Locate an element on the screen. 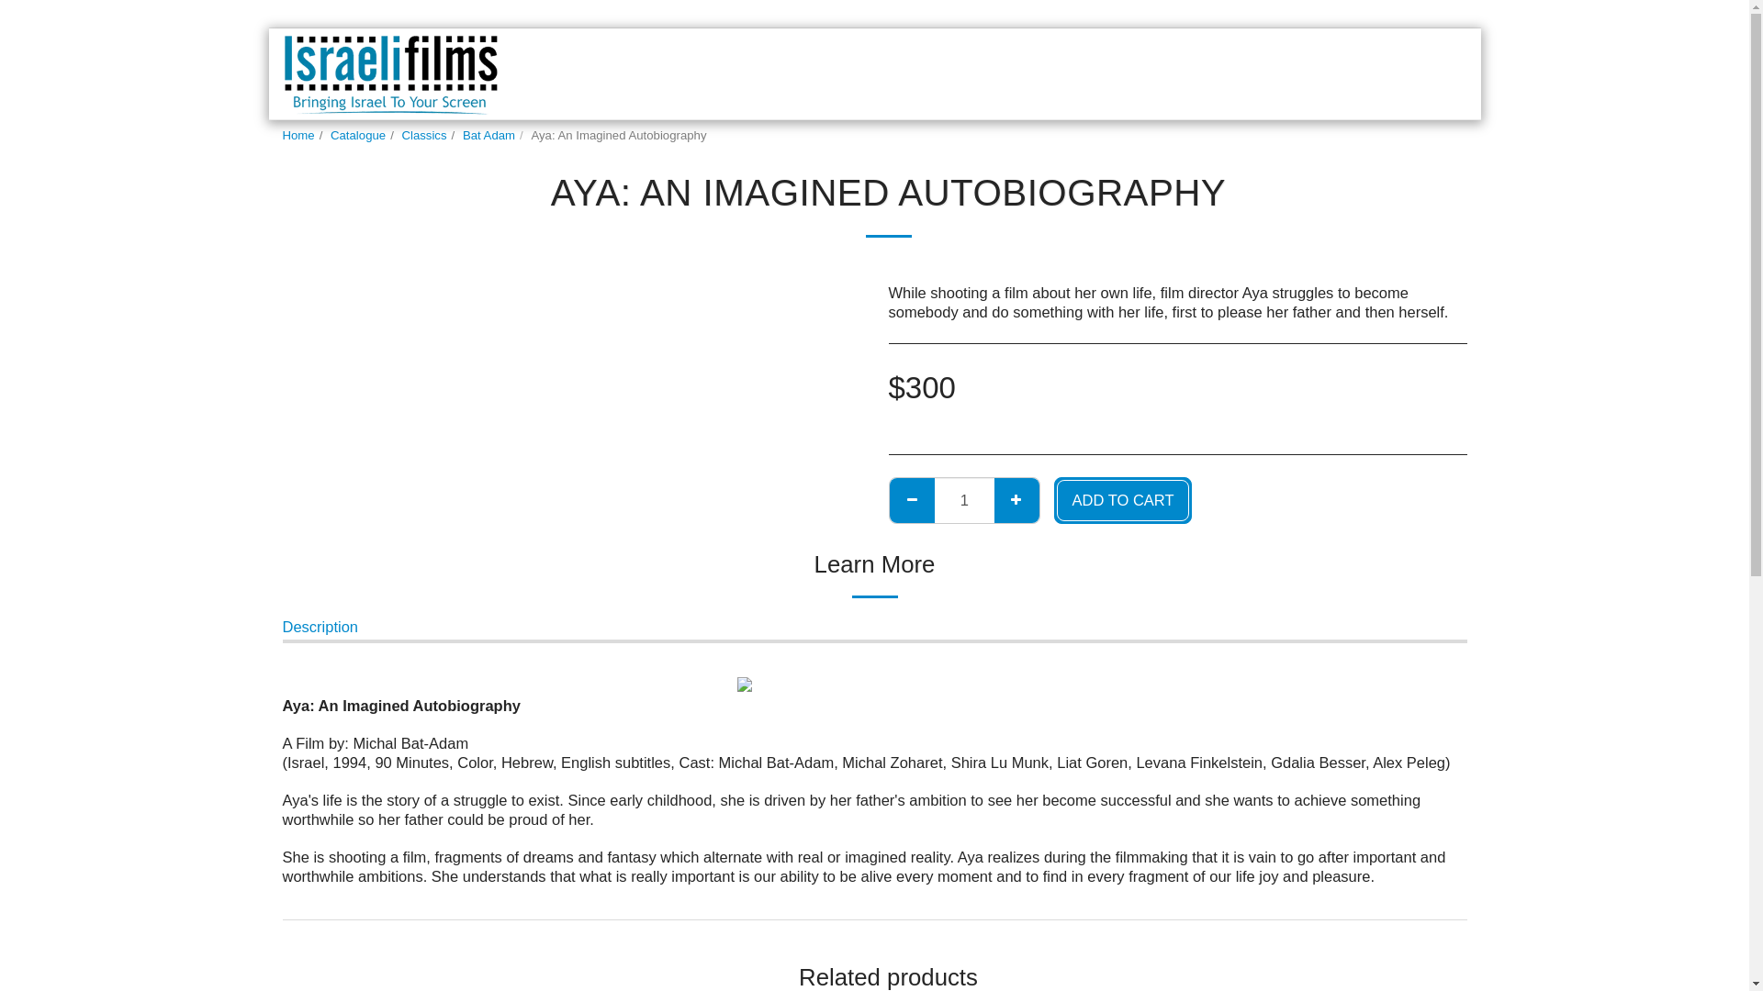  Home is located at coordinates (298, 136).